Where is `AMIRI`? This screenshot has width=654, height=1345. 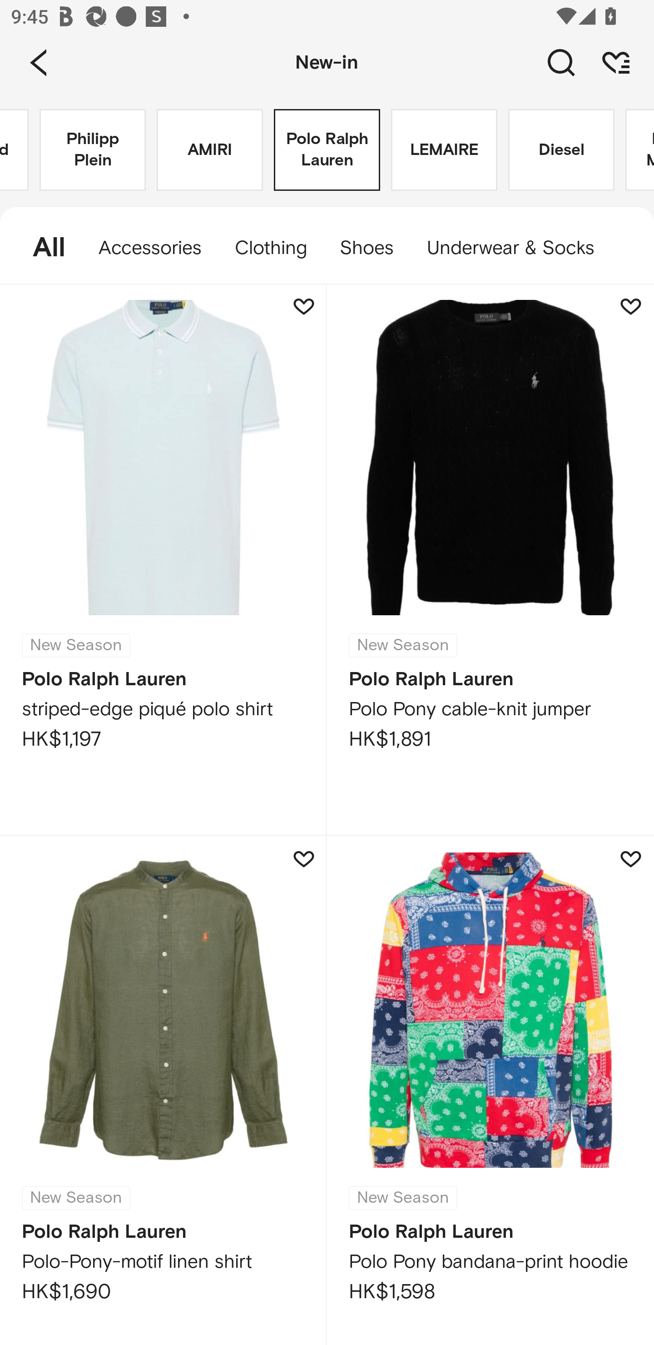
AMIRI is located at coordinates (210, 150).